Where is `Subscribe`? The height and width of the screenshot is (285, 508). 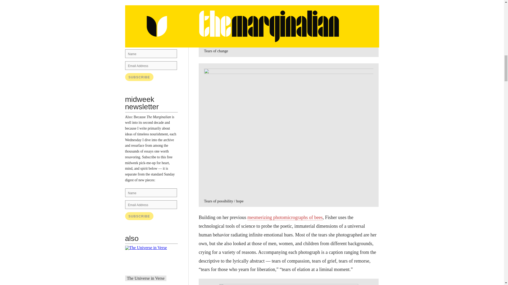
Subscribe is located at coordinates (139, 216).